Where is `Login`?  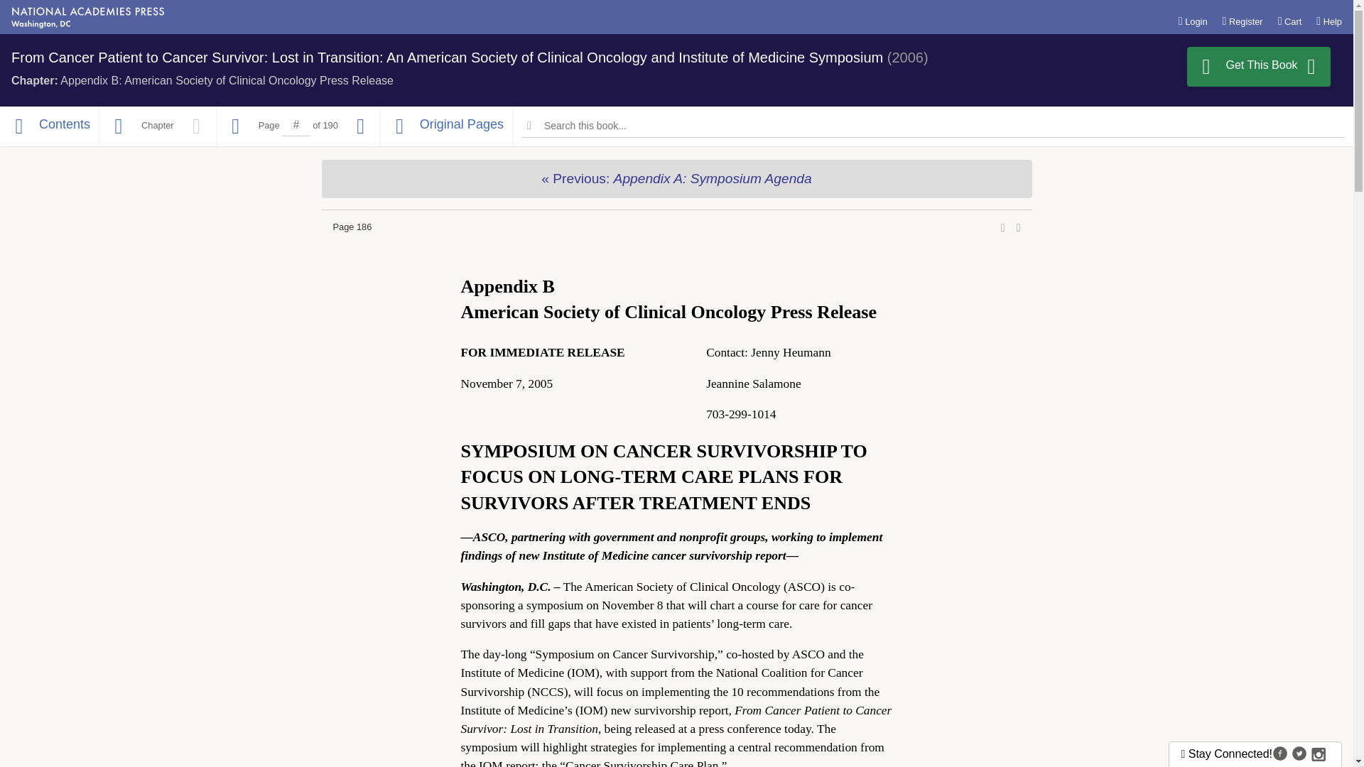 Login is located at coordinates (1192, 21).